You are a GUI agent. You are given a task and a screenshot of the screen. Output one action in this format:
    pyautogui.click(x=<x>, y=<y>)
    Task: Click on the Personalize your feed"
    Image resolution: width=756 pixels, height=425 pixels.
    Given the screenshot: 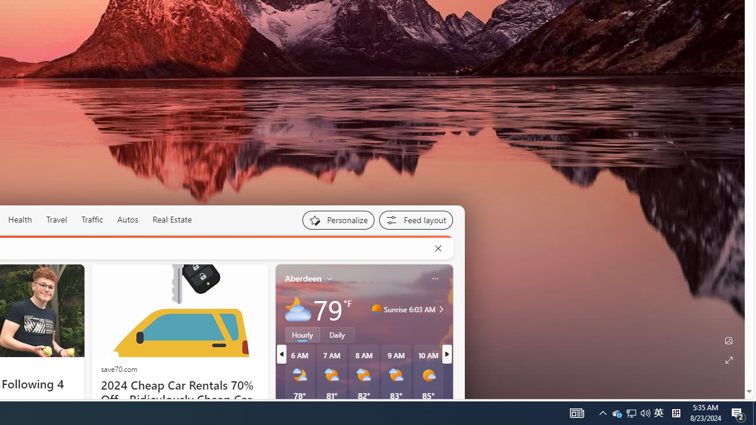 What is the action you would take?
    pyautogui.click(x=338, y=220)
    